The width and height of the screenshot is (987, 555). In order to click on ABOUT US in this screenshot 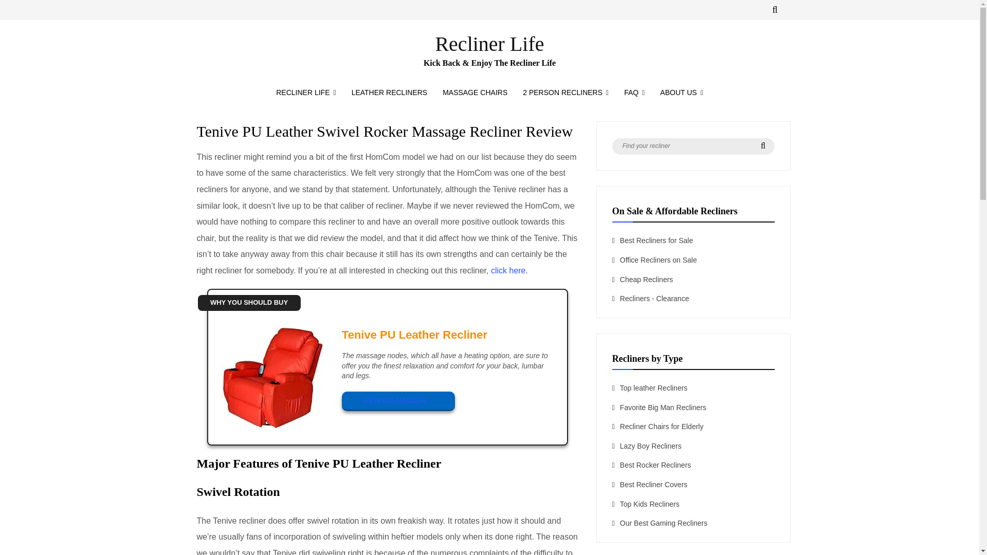, I will do `click(682, 92)`.